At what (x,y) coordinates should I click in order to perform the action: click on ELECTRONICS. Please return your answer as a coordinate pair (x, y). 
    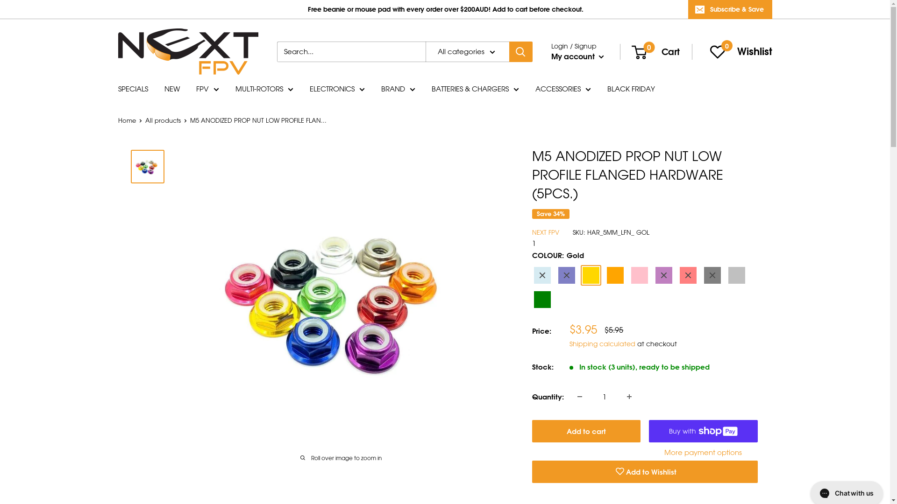
    Looking at the image, I should click on (337, 89).